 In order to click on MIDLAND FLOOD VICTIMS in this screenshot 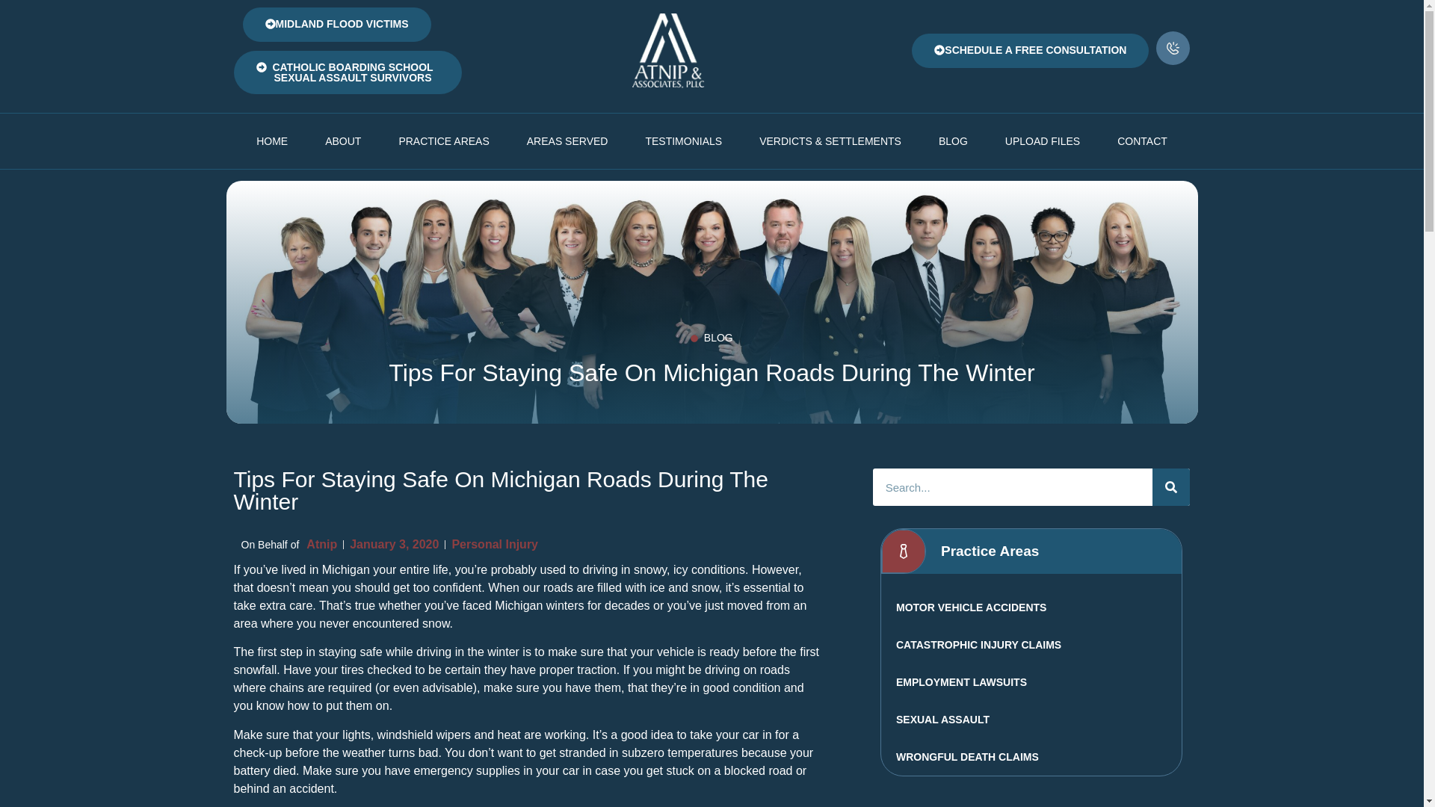, I will do `click(336, 24)`.